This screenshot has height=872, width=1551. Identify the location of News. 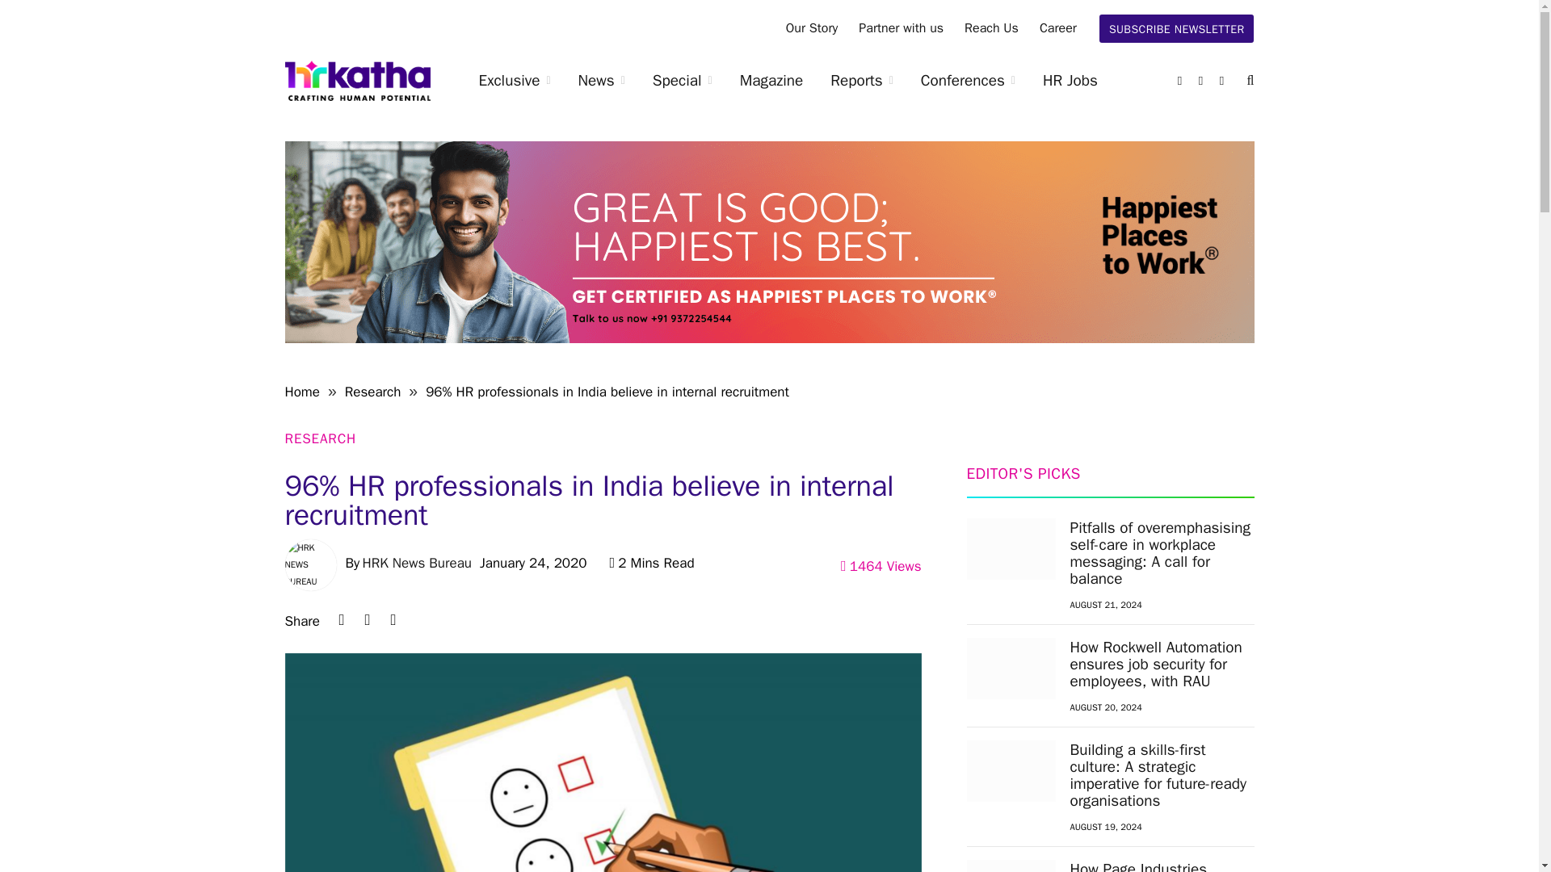
(601, 81).